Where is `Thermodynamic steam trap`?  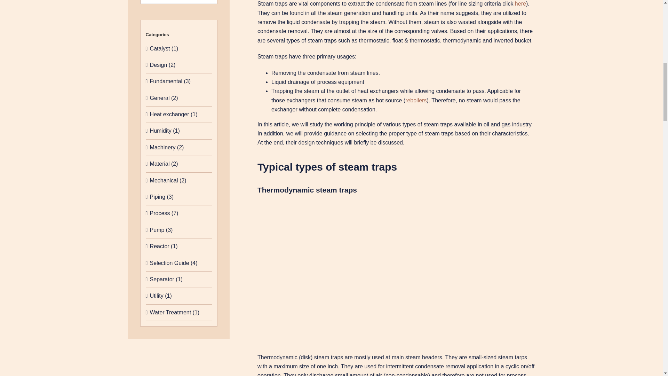
Thermodynamic steam trap is located at coordinates (396, 276).